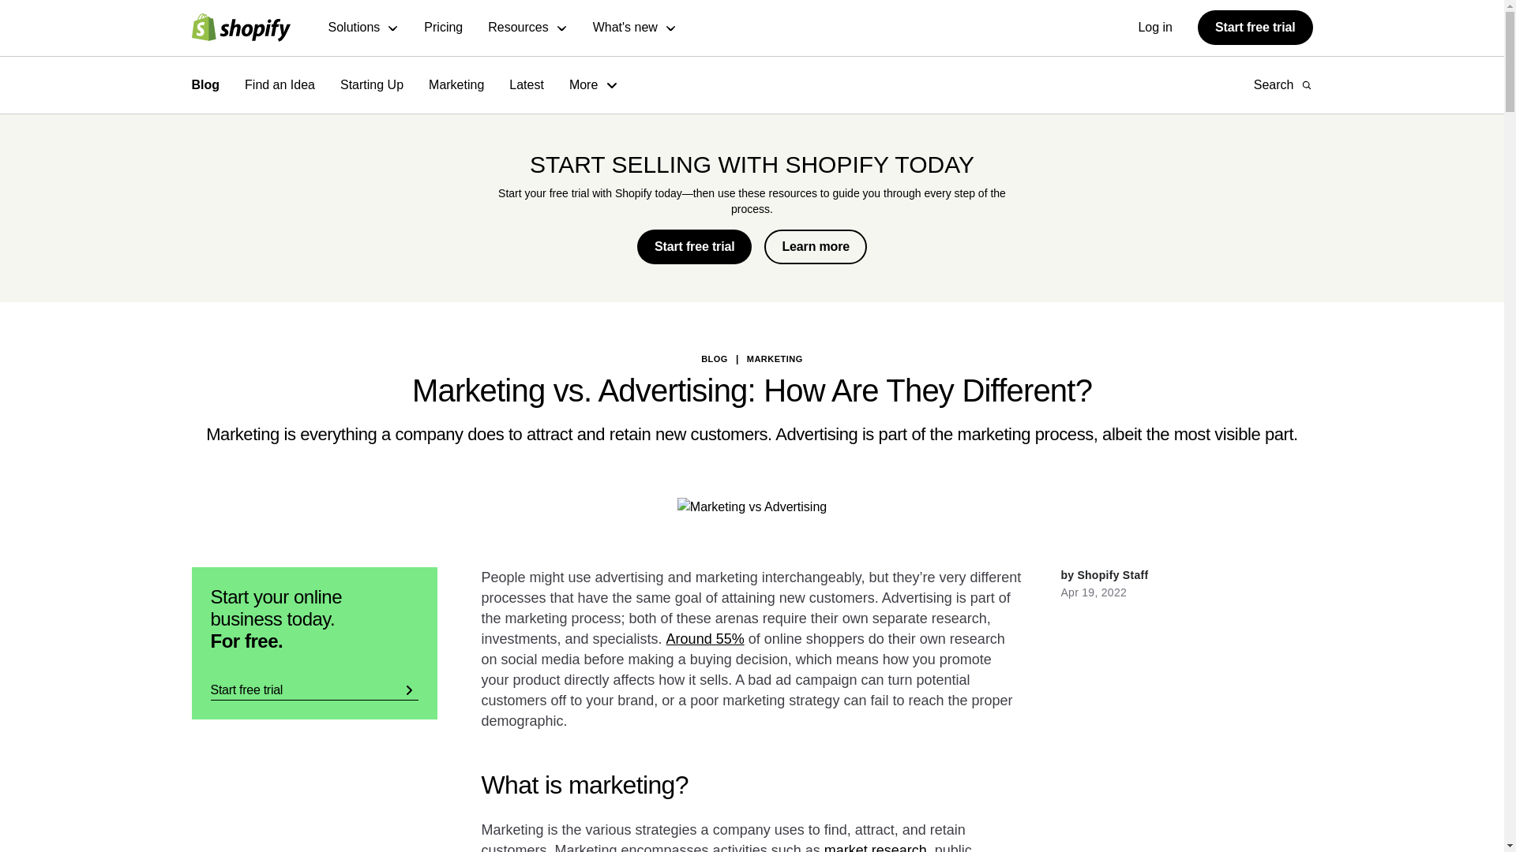  Describe the element at coordinates (364, 28) in the screenshot. I see `Solutions` at that location.